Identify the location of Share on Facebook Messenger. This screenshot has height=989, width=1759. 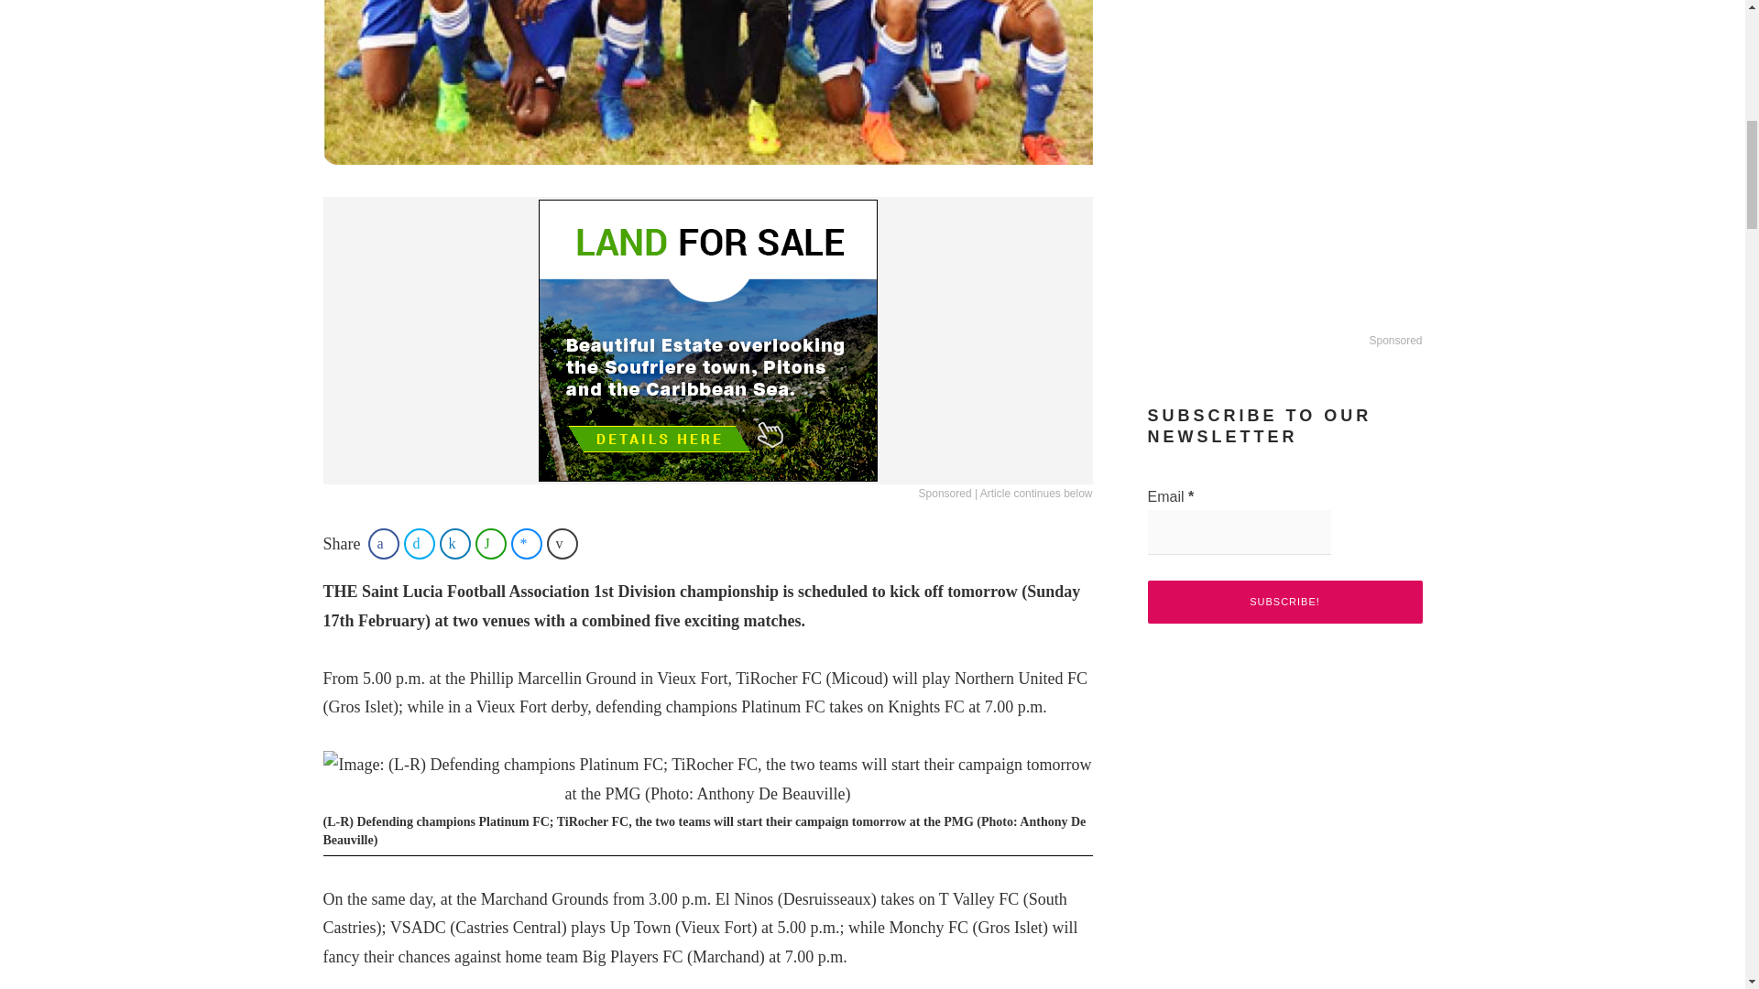
(526, 544).